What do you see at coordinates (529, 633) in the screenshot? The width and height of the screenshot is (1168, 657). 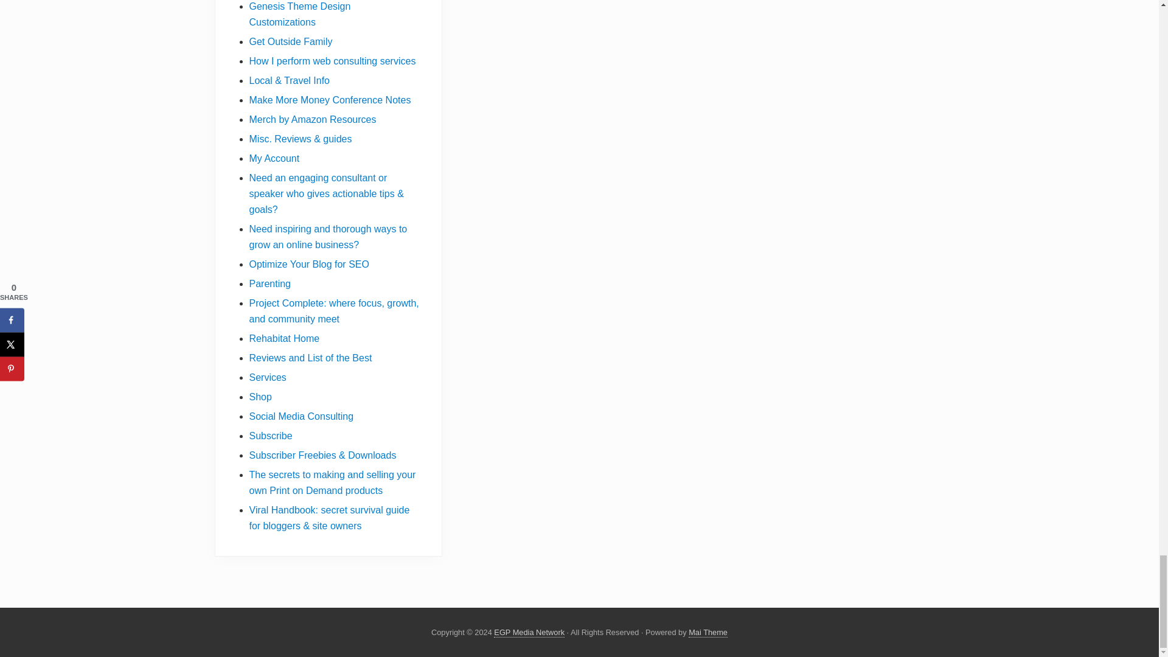 I see `EGP Media Network` at bounding box center [529, 633].